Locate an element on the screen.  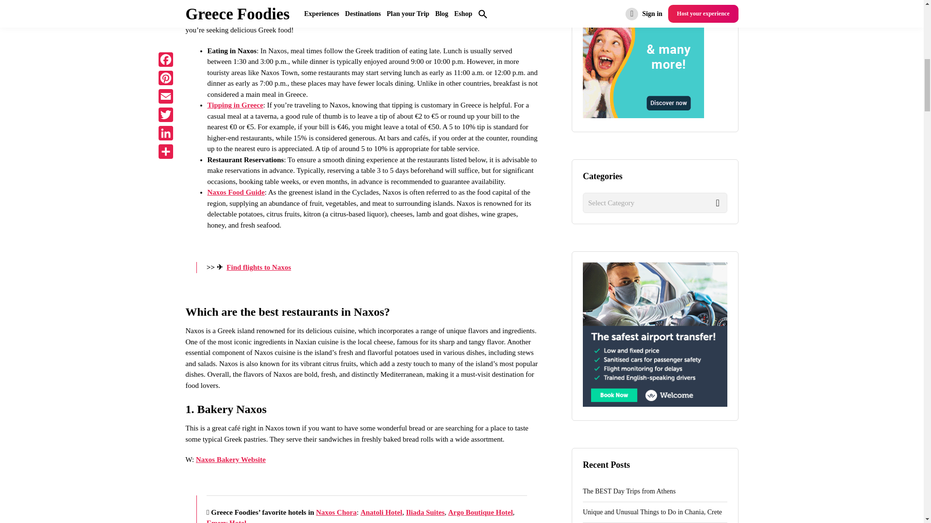
Naxos Food Guide is located at coordinates (236, 192).